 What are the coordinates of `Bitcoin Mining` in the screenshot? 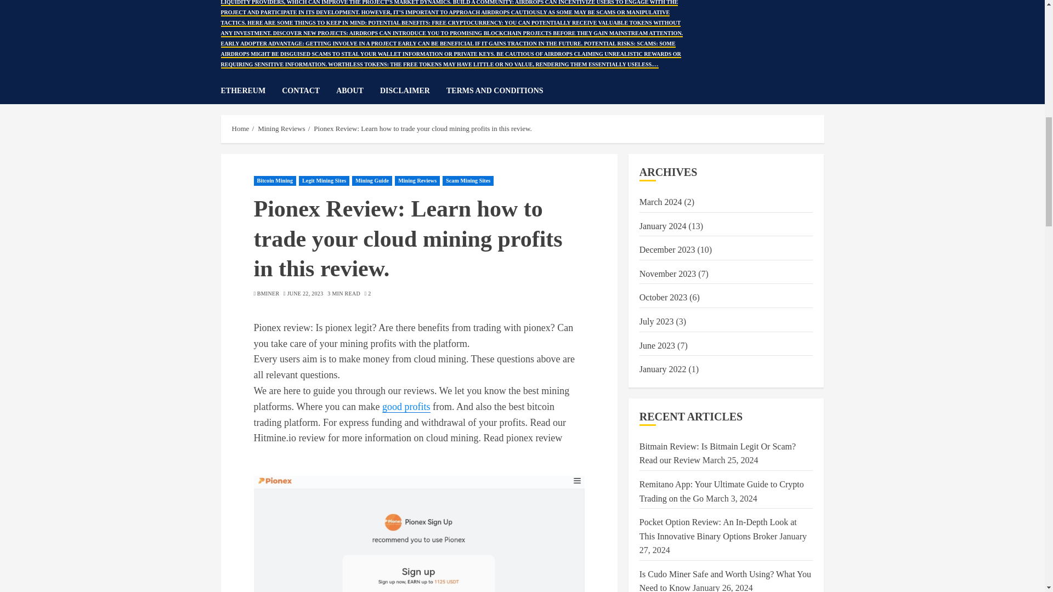 It's located at (274, 181).